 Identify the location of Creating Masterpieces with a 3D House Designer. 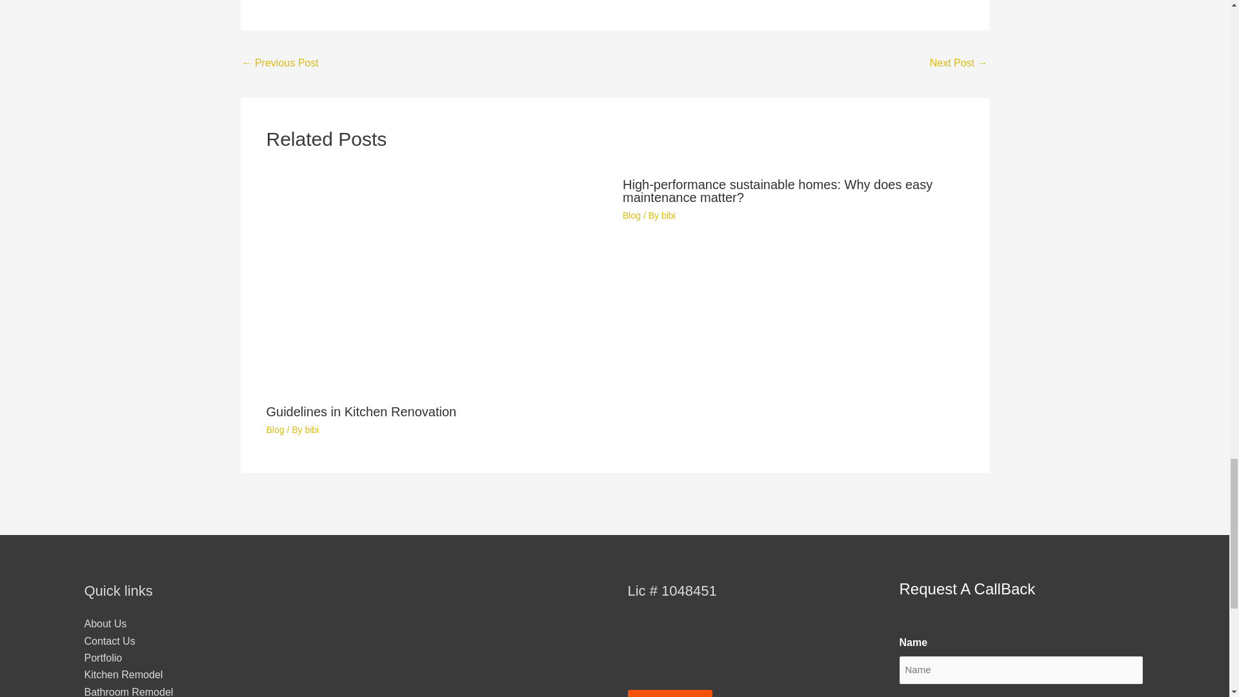
(959, 64).